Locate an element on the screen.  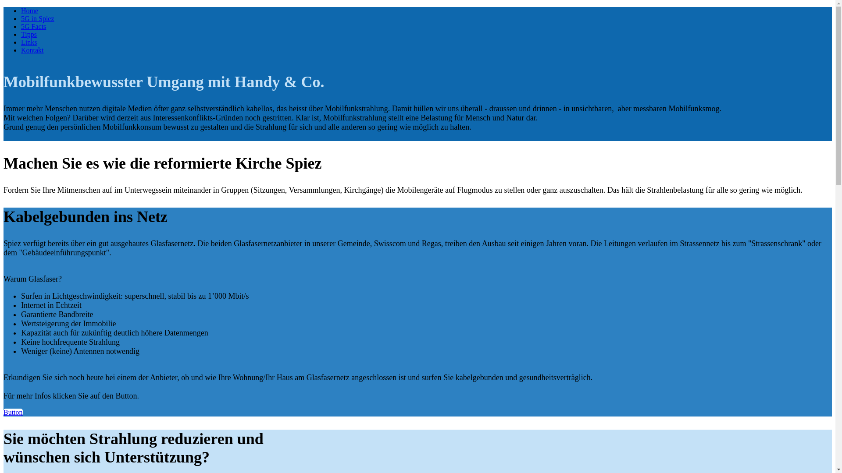
Links is located at coordinates (29, 42).